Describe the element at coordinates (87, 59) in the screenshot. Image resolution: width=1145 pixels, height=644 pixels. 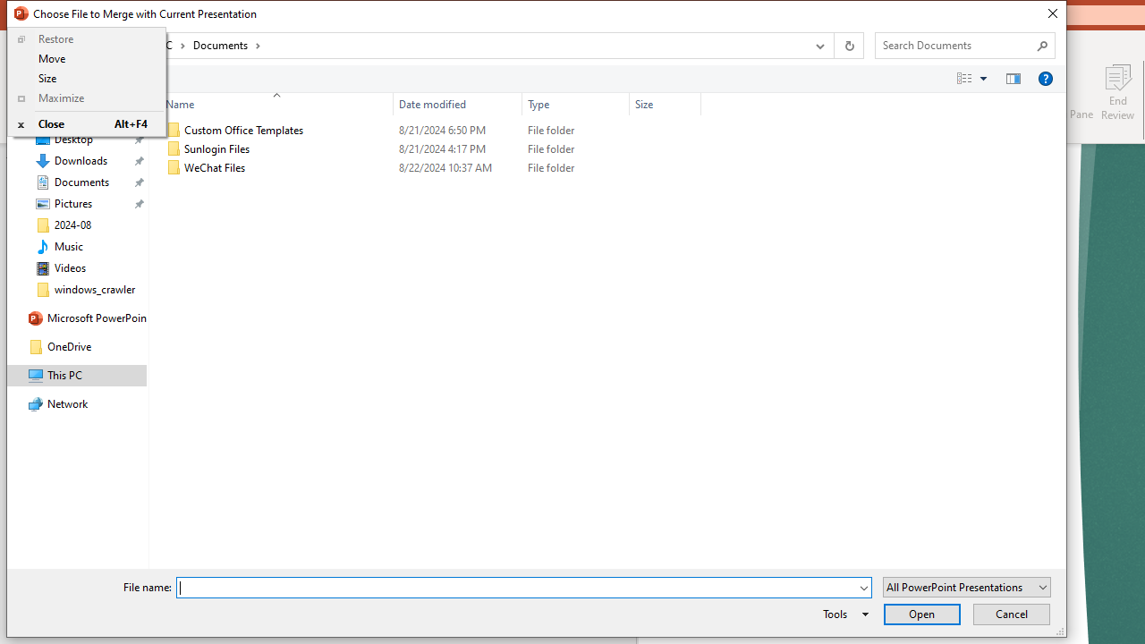
I see `Move` at that location.